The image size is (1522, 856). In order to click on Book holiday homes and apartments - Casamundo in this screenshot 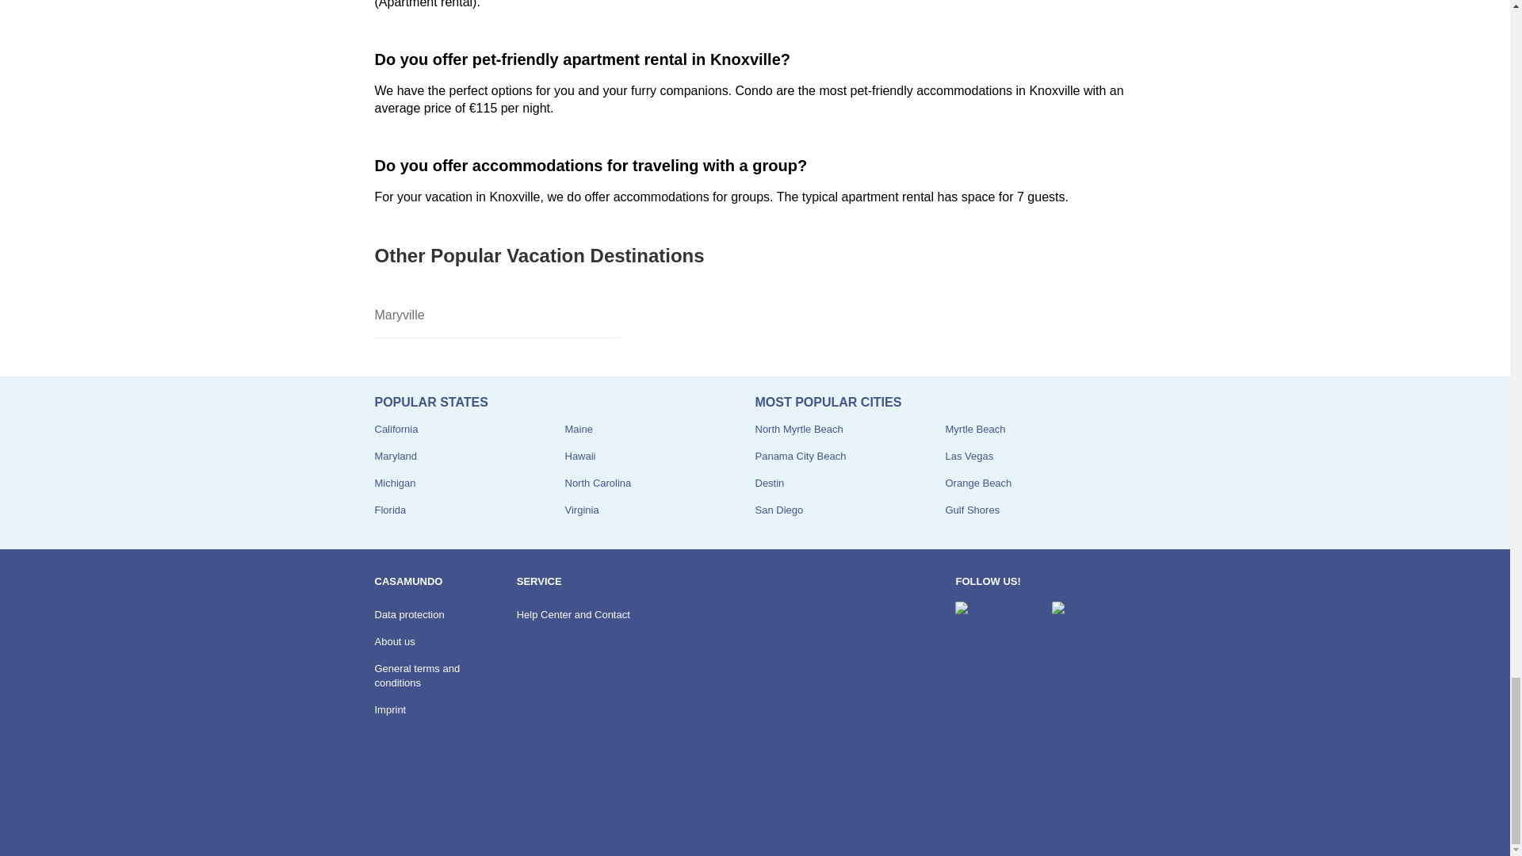, I will do `click(417, 812)`.